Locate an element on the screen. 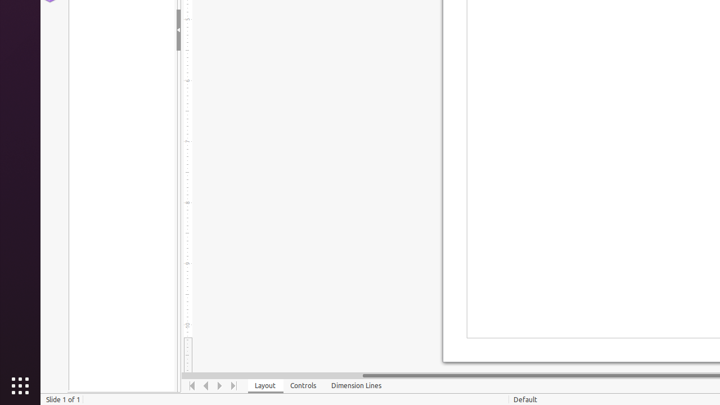  Move Left is located at coordinates (206, 386).